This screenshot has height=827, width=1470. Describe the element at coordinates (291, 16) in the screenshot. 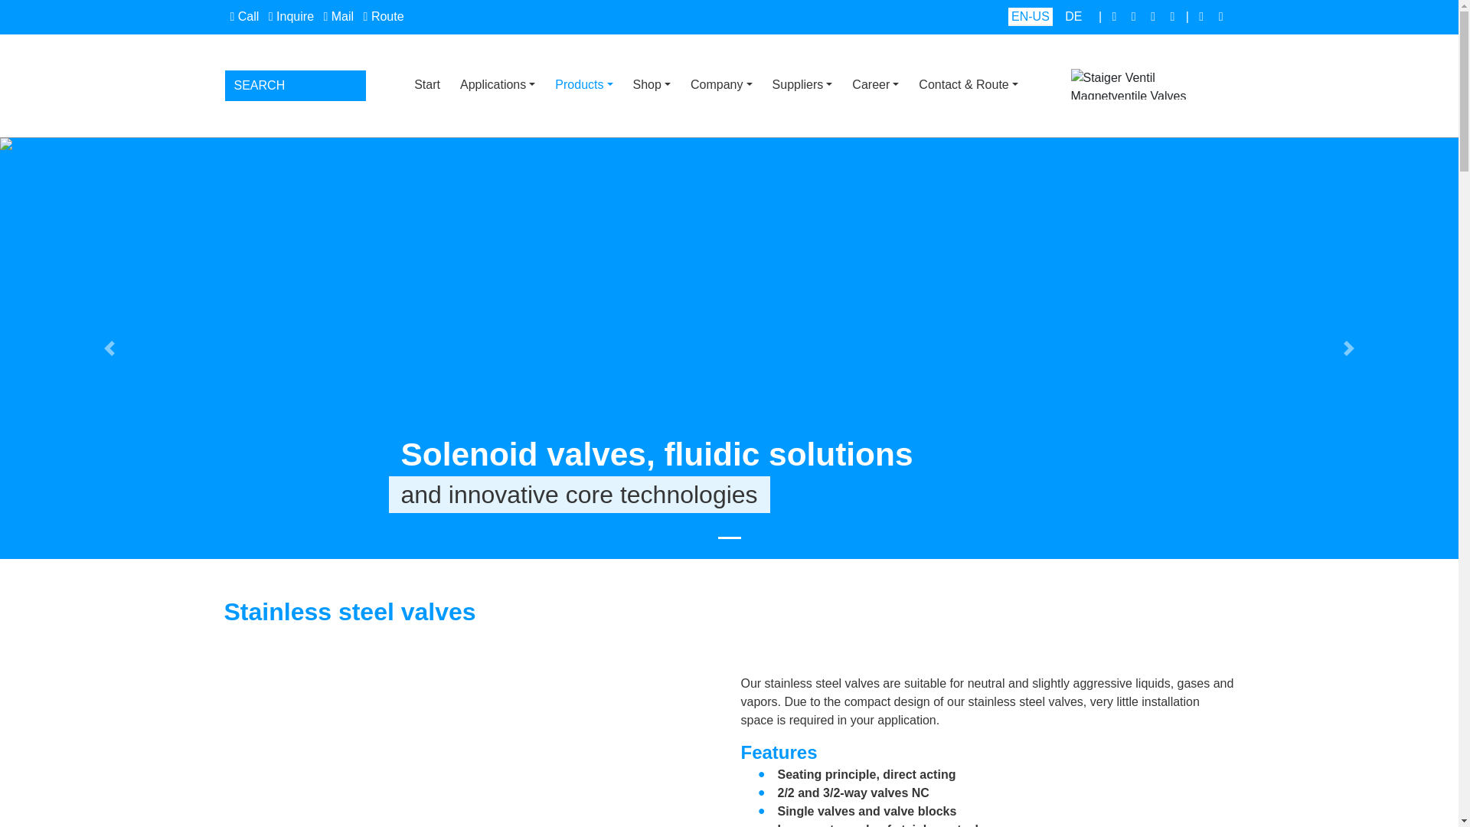

I see `Inquire` at that location.